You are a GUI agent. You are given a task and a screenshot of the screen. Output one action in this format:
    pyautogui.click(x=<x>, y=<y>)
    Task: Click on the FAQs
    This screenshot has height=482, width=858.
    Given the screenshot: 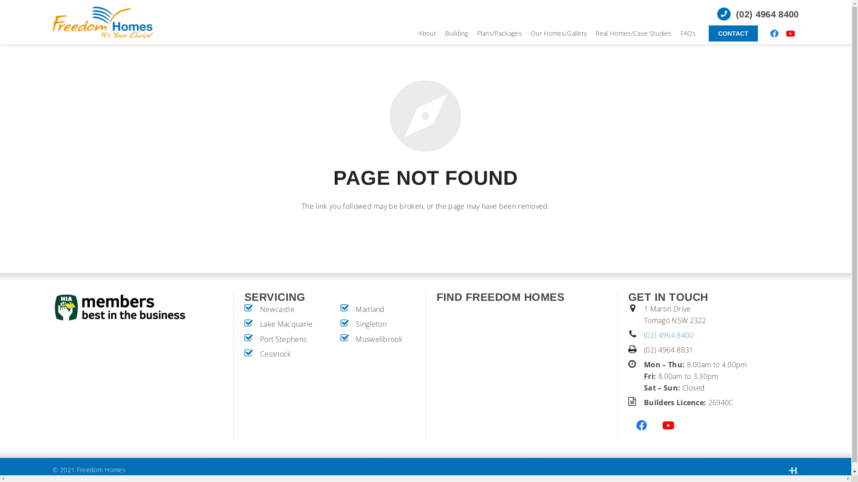 What is the action you would take?
    pyautogui.click(x=688, y=33)
    